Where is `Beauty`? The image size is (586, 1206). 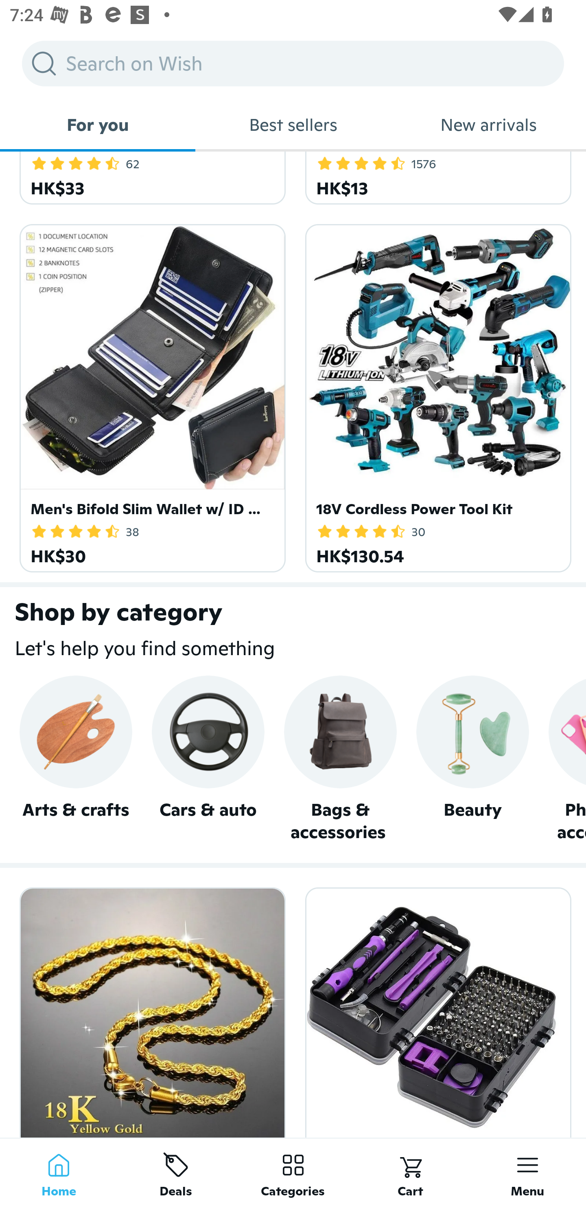 Beauty is located at coordinates (472, 759).